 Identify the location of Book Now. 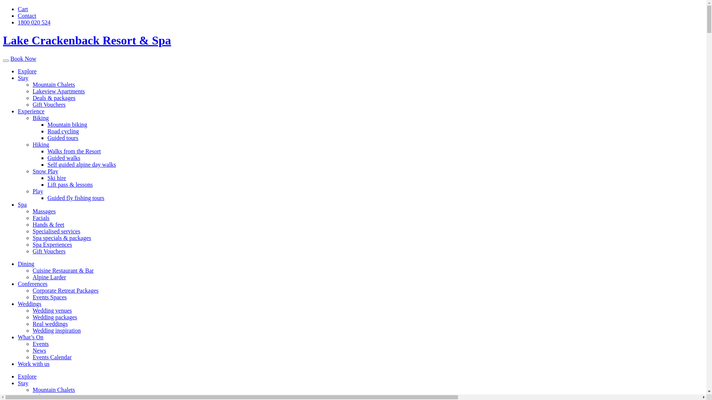
(23, 59).